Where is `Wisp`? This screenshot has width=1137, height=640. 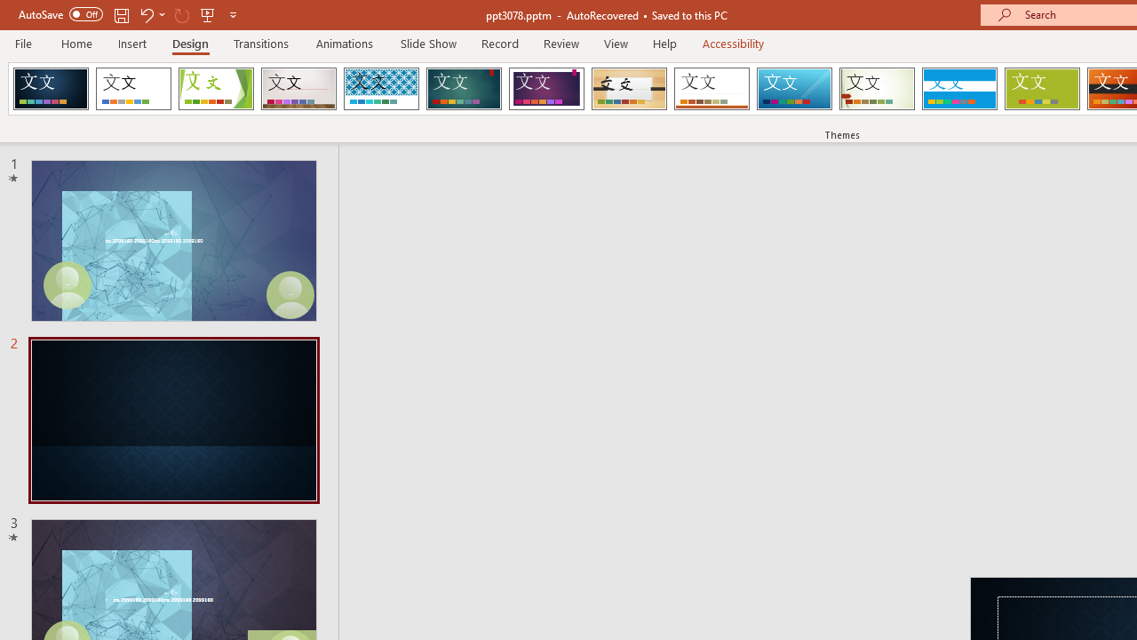 Wisp is located at coordinates (877, 89).